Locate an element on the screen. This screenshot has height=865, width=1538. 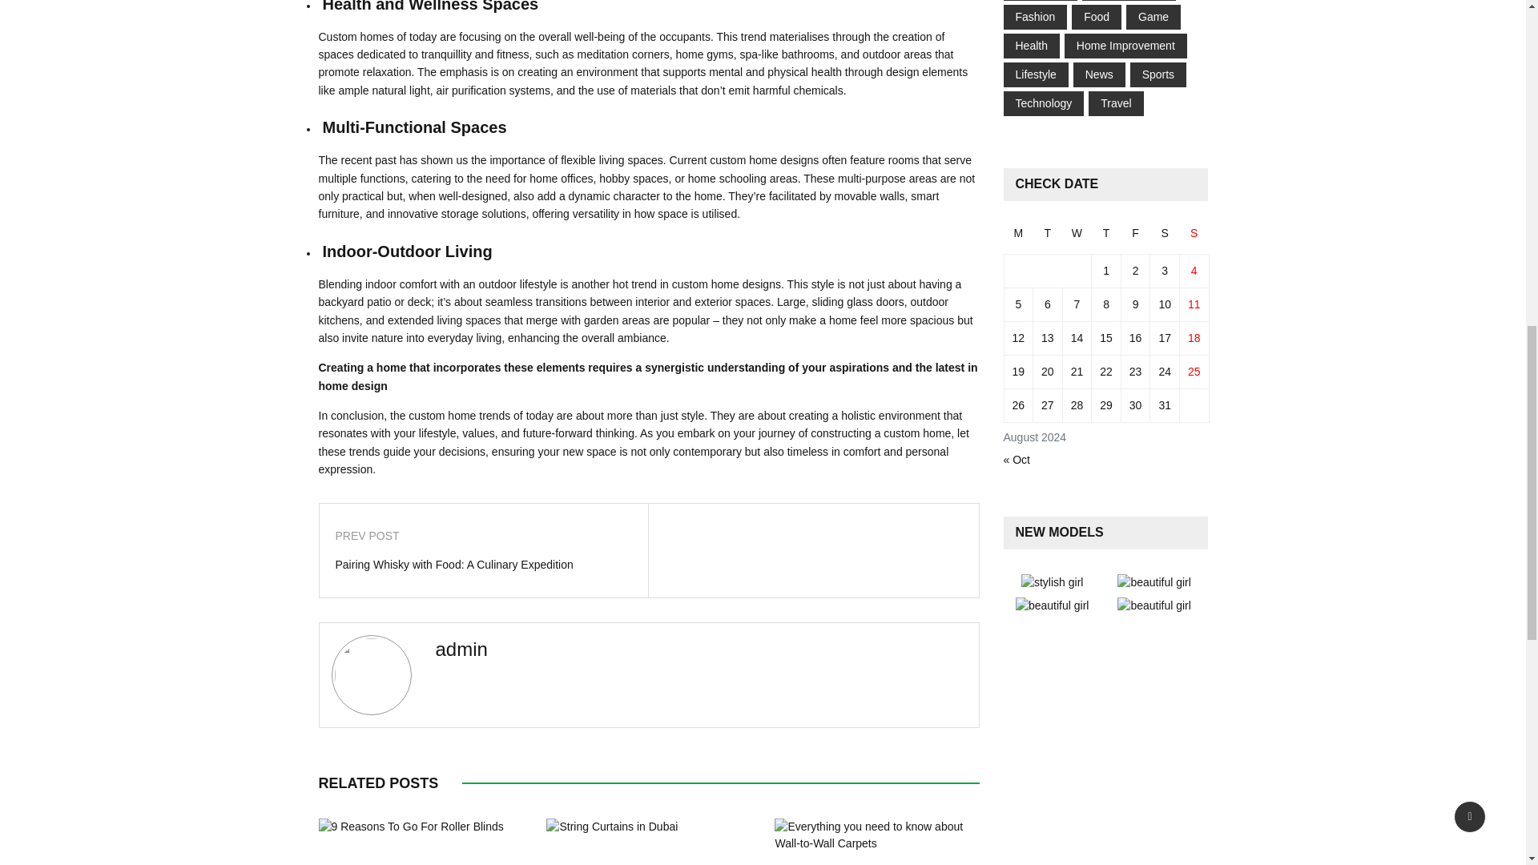
Thursday is located at coordinates (1106, 239).